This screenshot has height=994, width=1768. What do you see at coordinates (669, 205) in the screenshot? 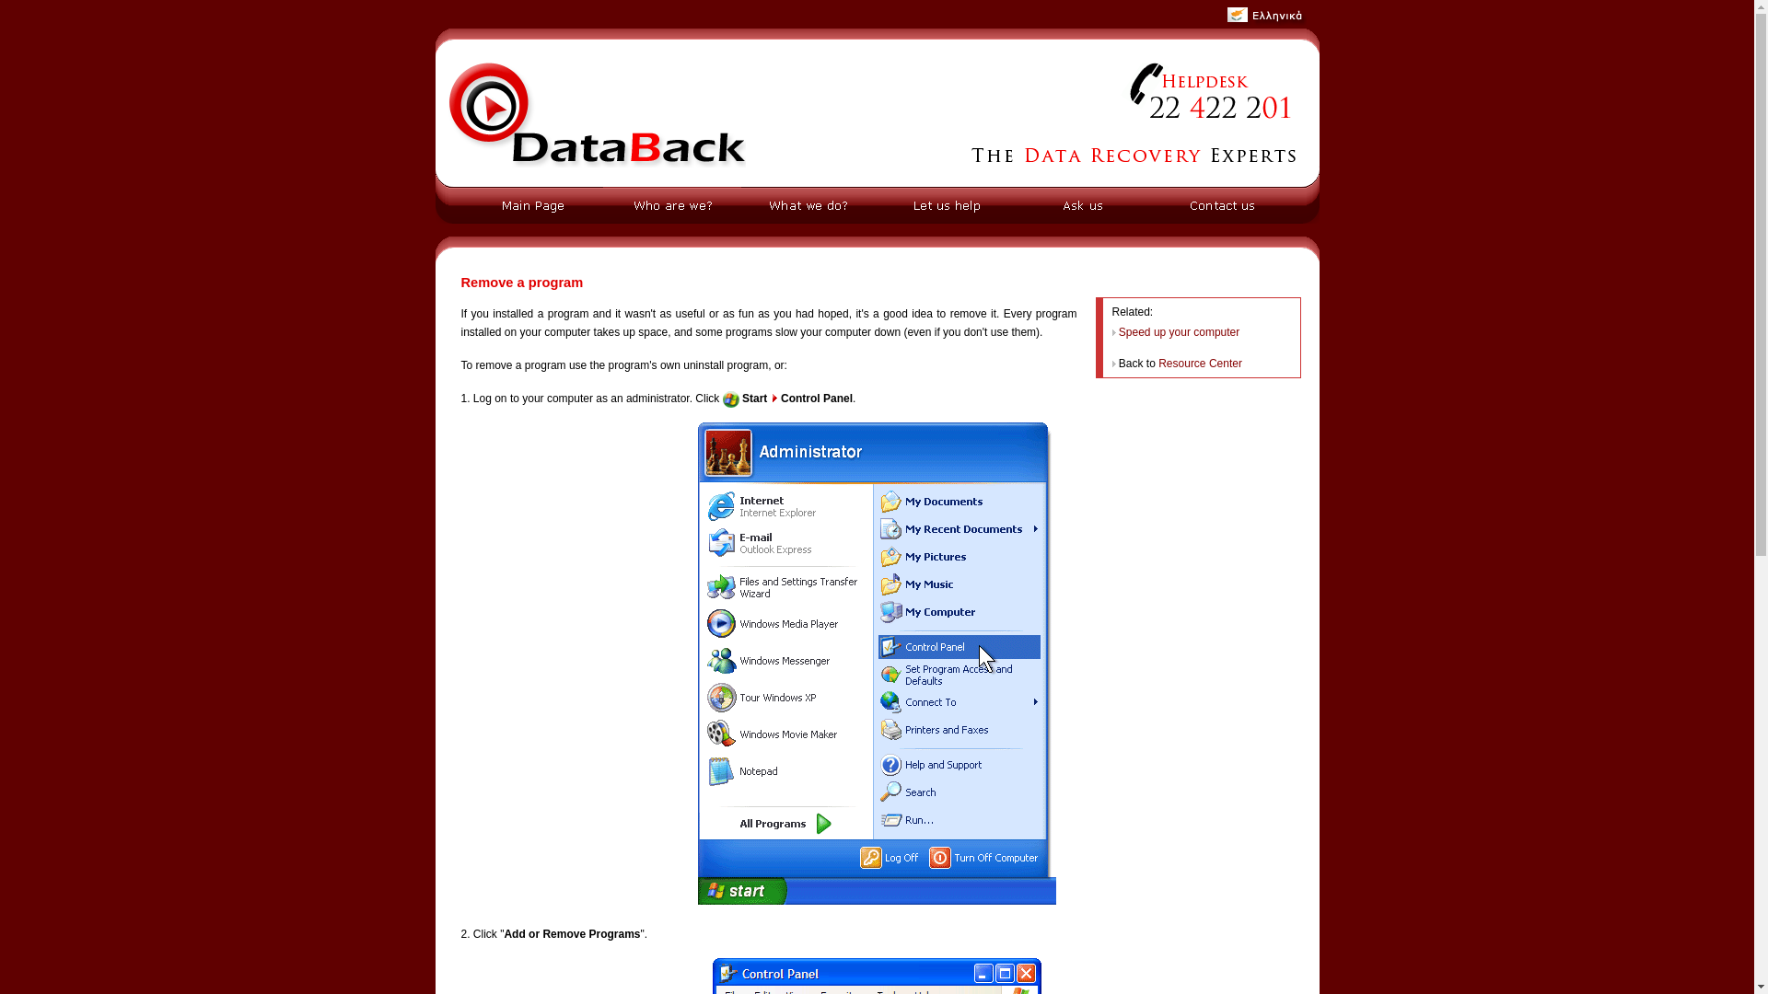
I see `Who we are` at bounding box center [669, 205].